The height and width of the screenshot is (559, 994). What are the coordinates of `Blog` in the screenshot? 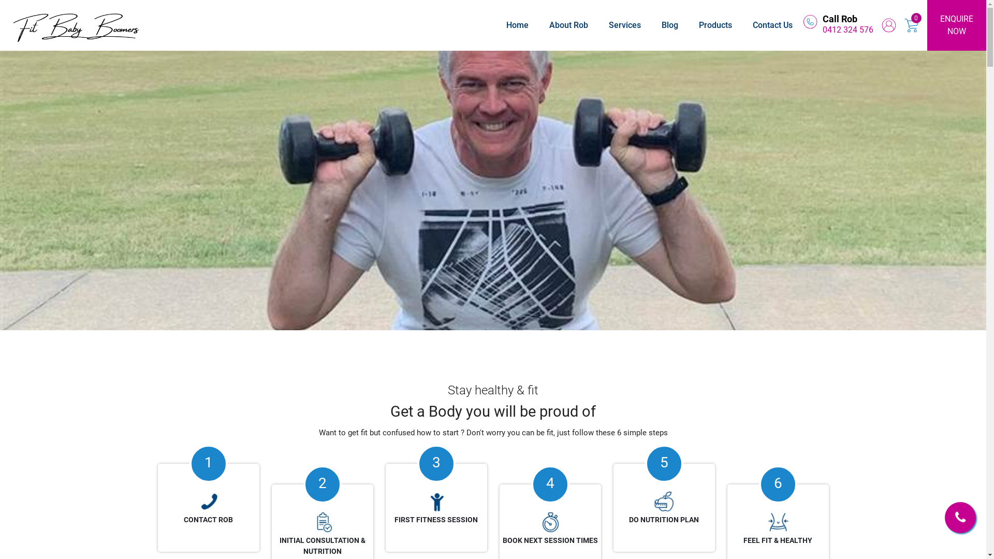 It's located at (670, 25).